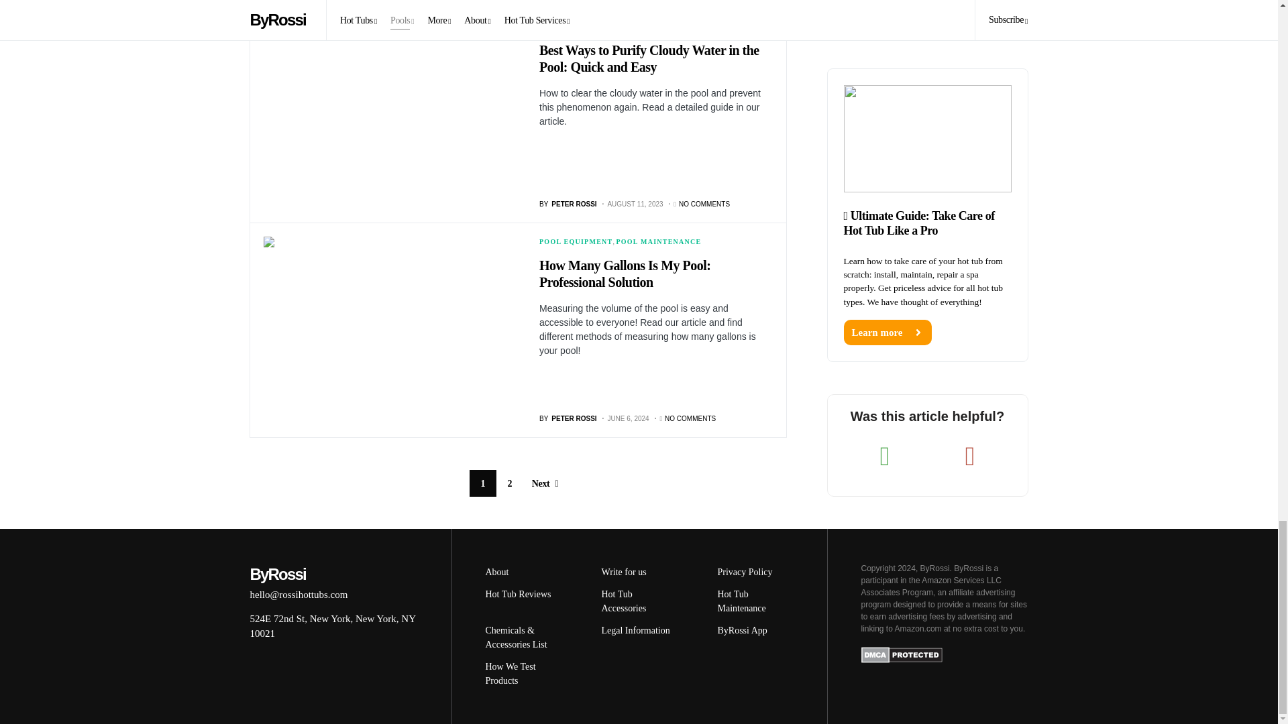 The width and height of the screenshot is (1288, 724). Describe the element at coordinates (902, 654) in the screenshot. I see `DMCA.com Protection Status` at that location.